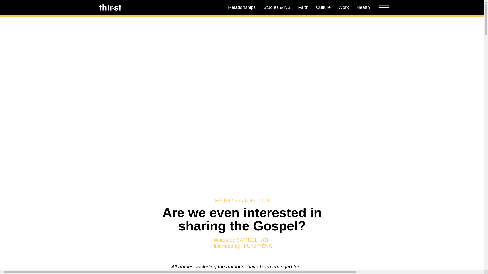 This screenshot has width=488, height=274. What do you see at coordinates (344, 7) in the screenshot?
I see `Work` at bounding box center [344, 7].